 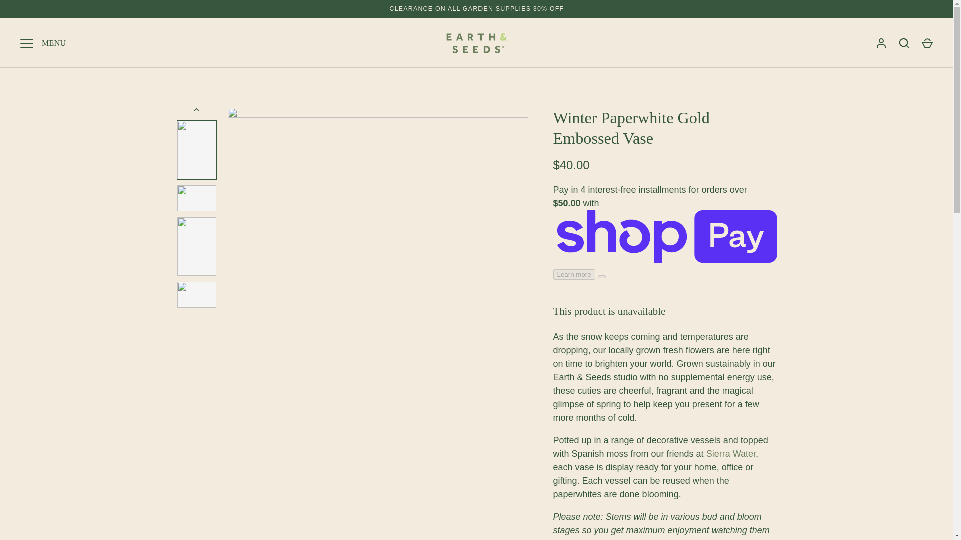 What do you see at coordinates (731, 454) in the screenshot?
I see `Sierra Water` at bounding box center [731, 454].